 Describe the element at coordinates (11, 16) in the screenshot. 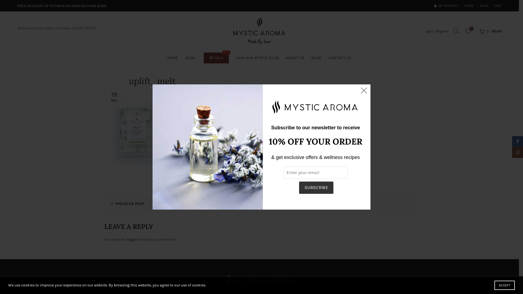

I see `Search` at that location.